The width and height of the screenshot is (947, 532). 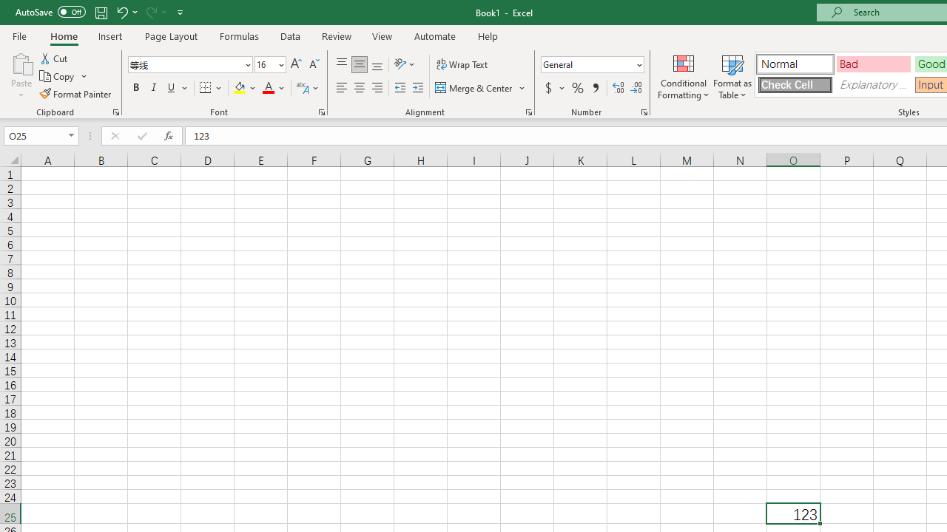 What do you see at coordinates (587, 64) in the screenshot?
I see `Number Format` at bounding box center [587, 64].